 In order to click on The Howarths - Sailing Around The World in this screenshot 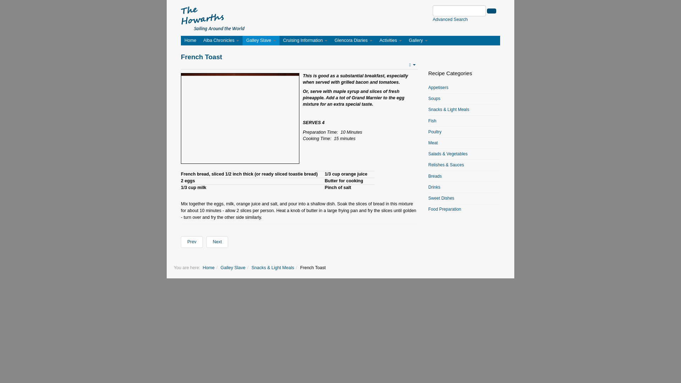, I will do `click(213, 18)`.